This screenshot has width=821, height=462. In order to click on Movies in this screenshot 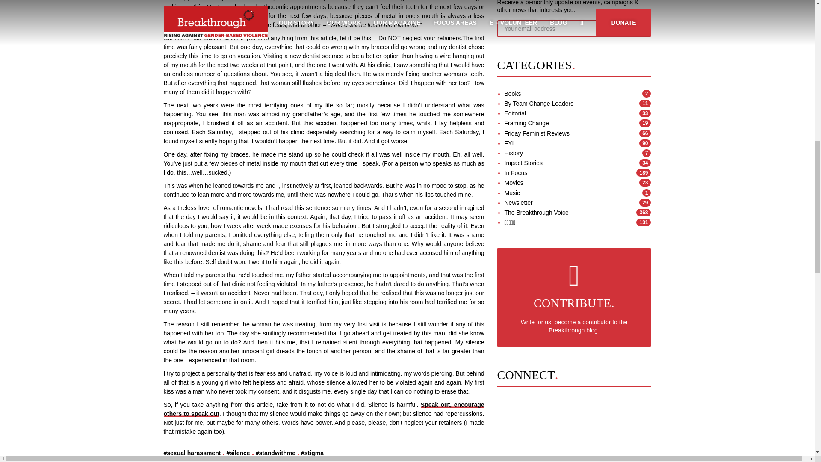, I will do `click(514, 183)`.